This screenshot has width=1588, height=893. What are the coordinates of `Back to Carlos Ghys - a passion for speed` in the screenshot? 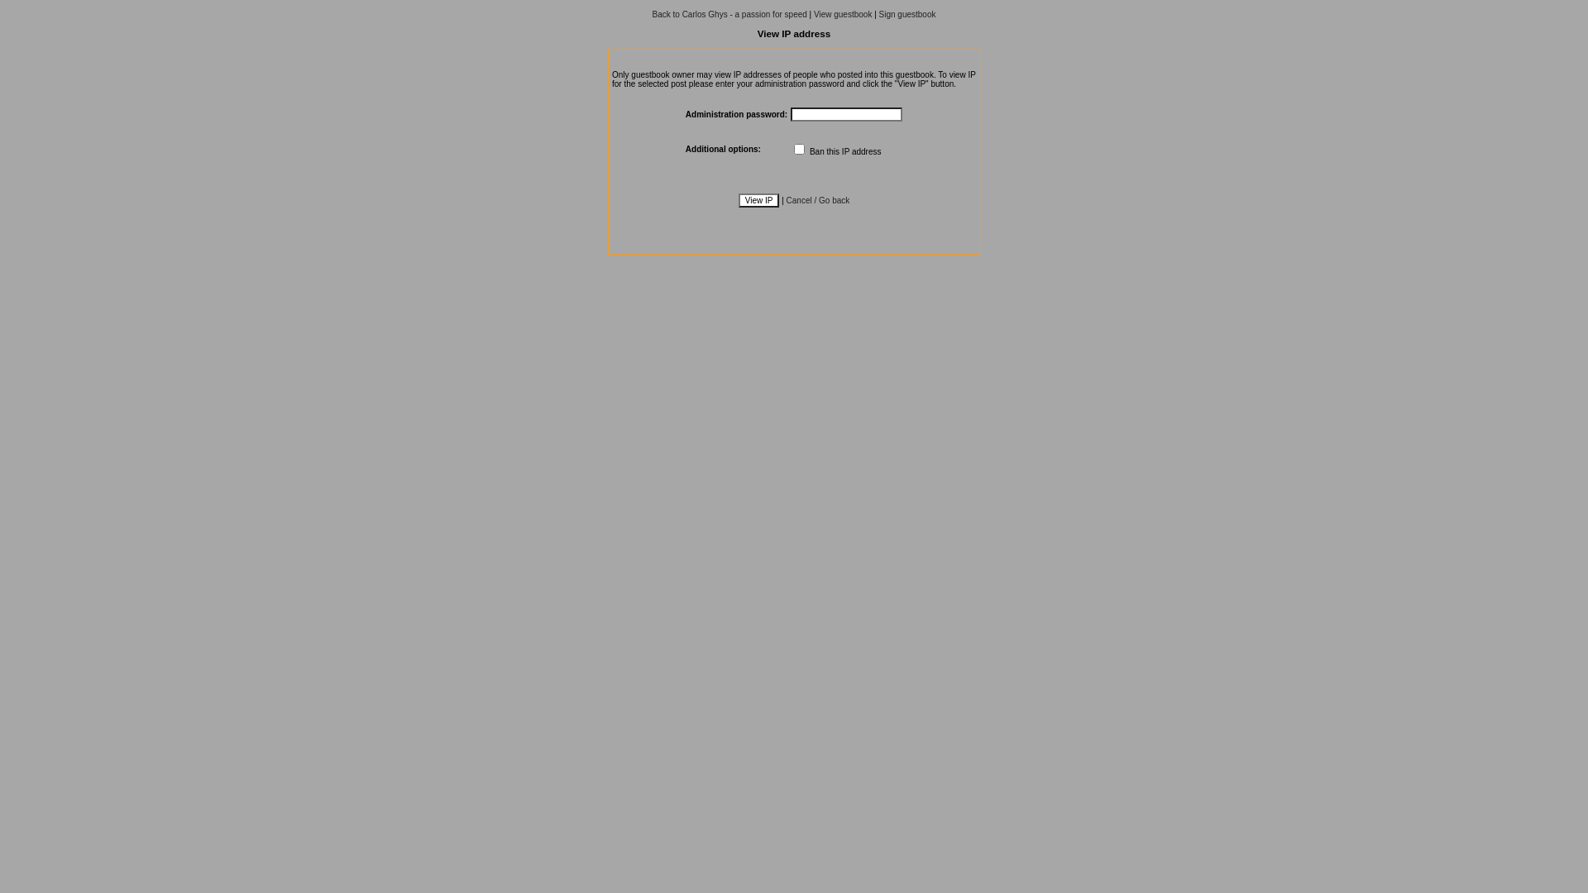 It's located at (729, 15).